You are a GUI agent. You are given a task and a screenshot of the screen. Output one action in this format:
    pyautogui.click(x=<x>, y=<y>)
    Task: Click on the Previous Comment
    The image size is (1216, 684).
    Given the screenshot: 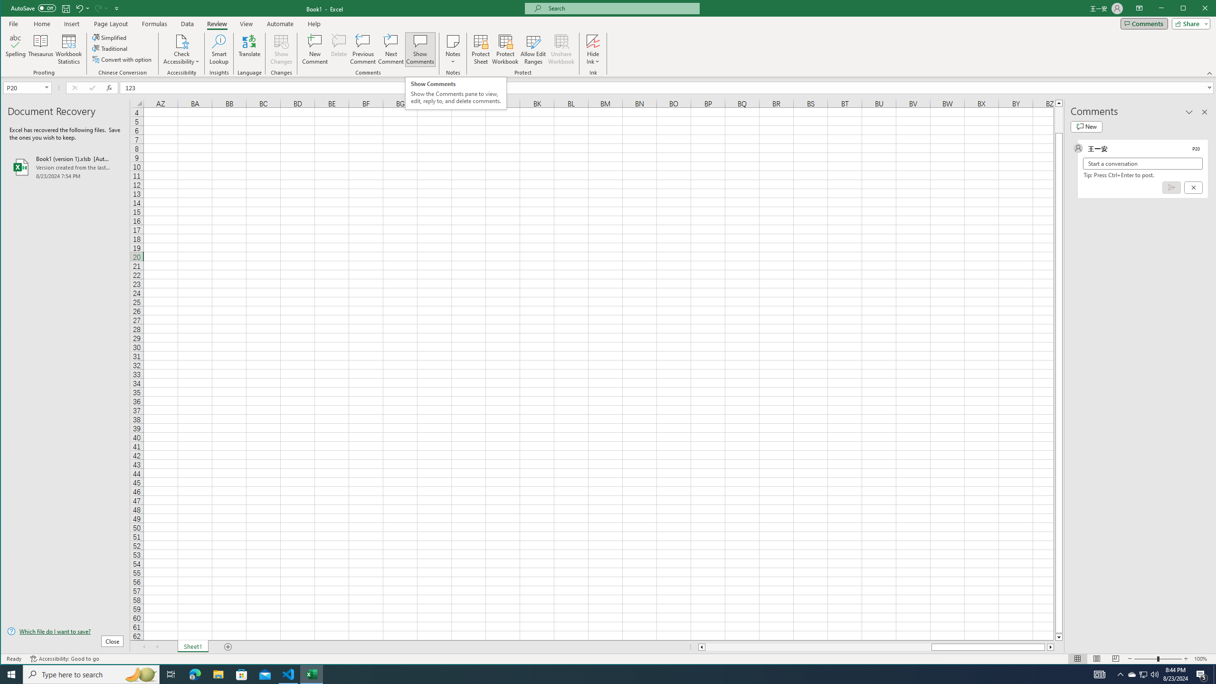 What is the action you would take?
    pyautogui.click(x=363, y=49)
    